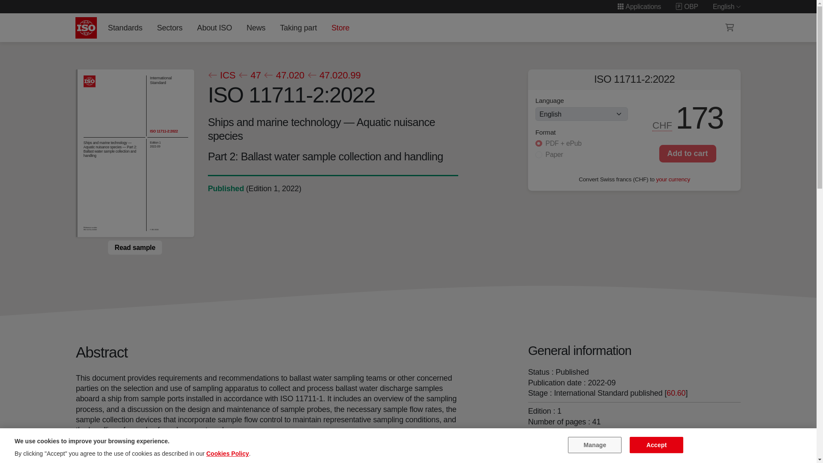  Describe the element at coordinates (730, 27) in the screenshot. I see `Shopping cart` at that location.